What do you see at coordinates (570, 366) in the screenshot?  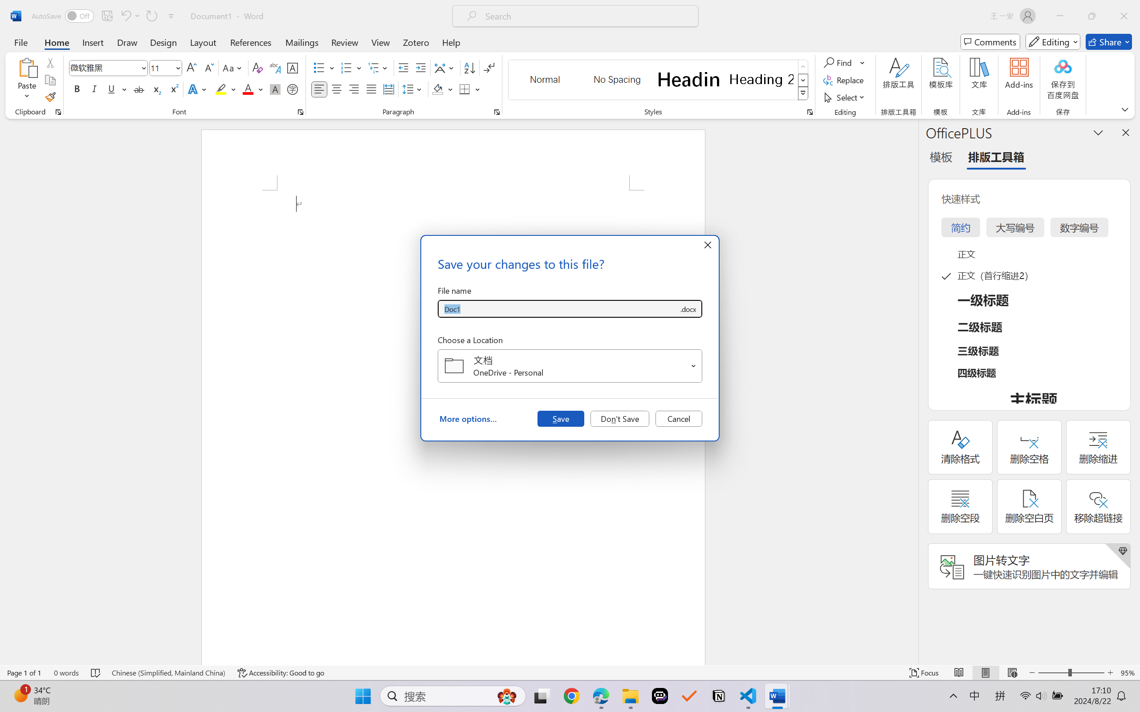 I see `Choose a Location` at bounding box center [570, 366].